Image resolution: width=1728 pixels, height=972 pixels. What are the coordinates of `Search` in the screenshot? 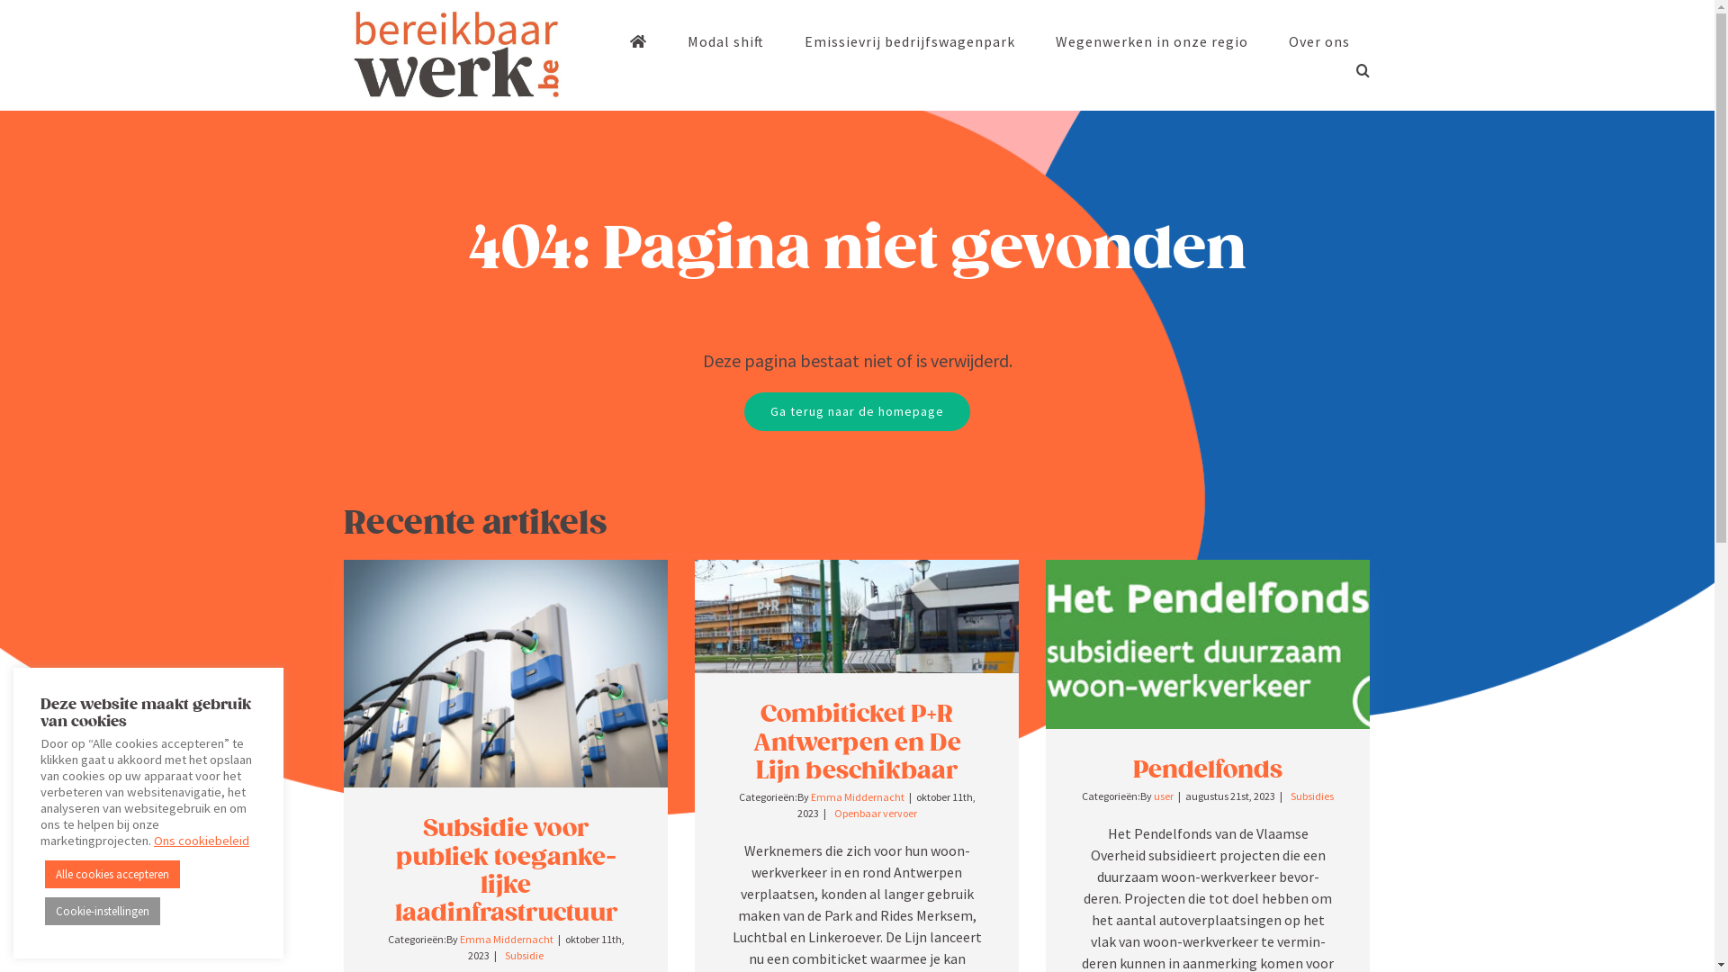 It's located at (1363, 70).